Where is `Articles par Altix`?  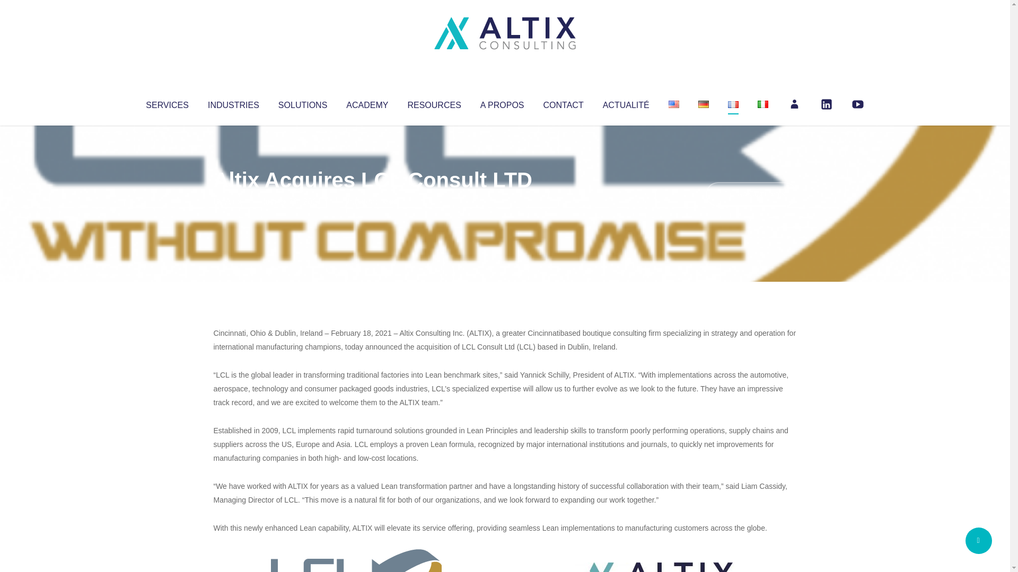 Articles par Altix is located at coordinates (233, 201).